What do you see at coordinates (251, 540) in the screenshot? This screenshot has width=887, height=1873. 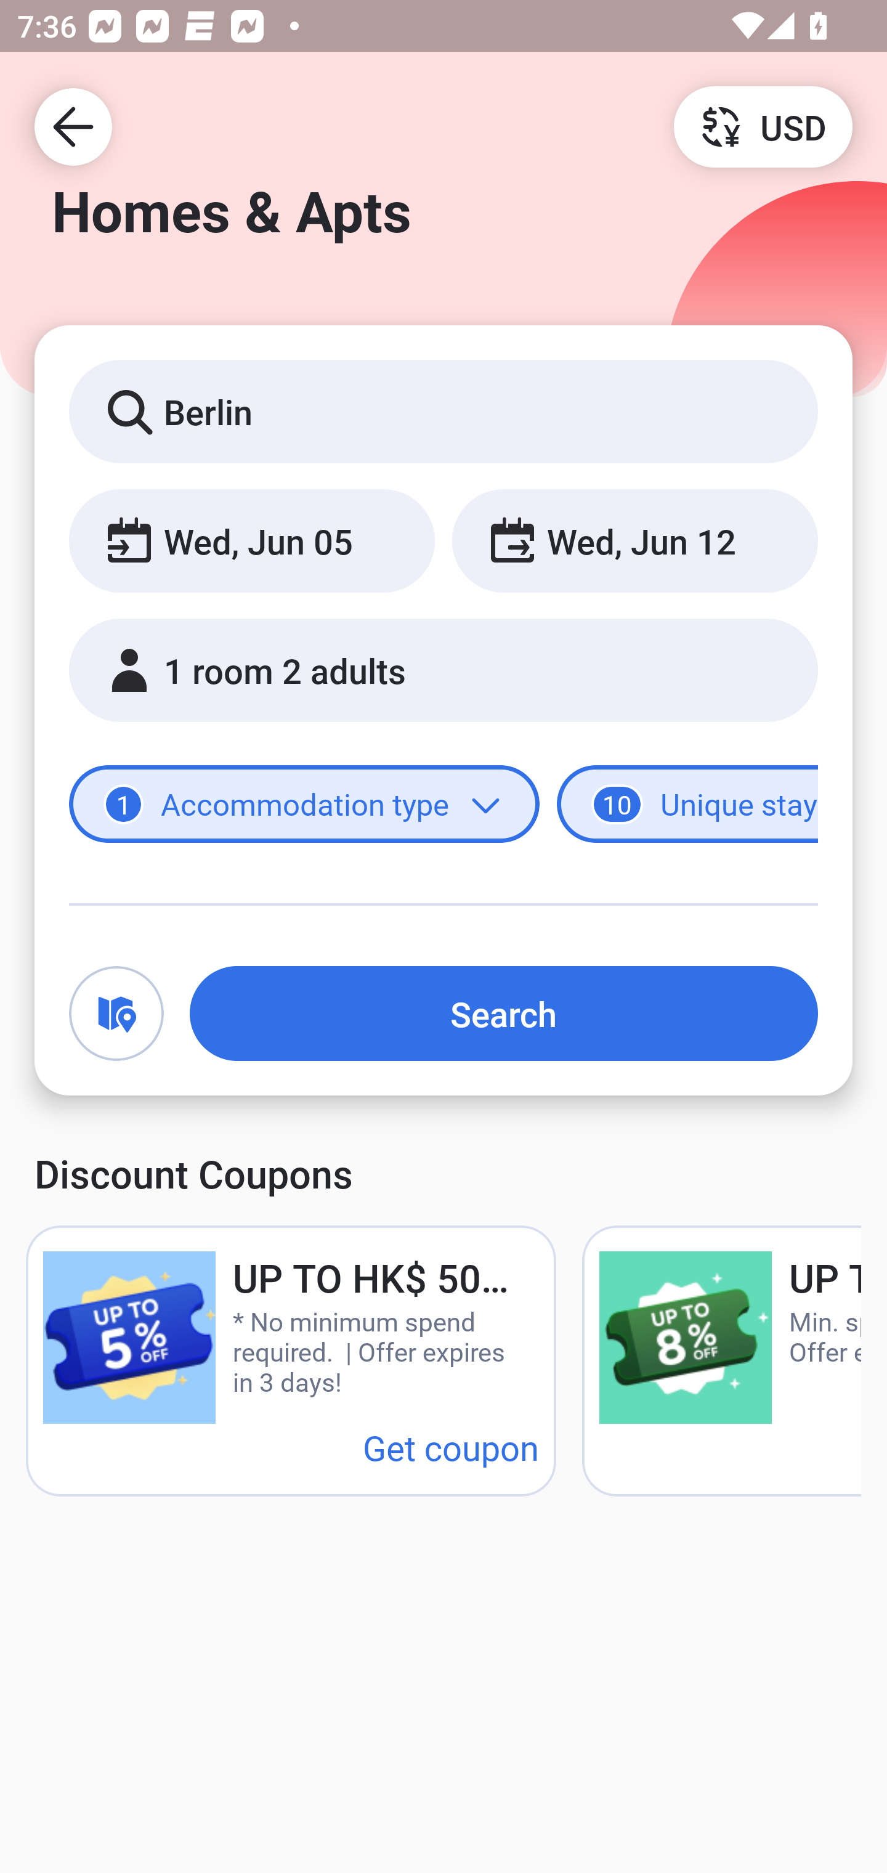 I see `Wed, Jun 05` at bounding box center [251, 540].